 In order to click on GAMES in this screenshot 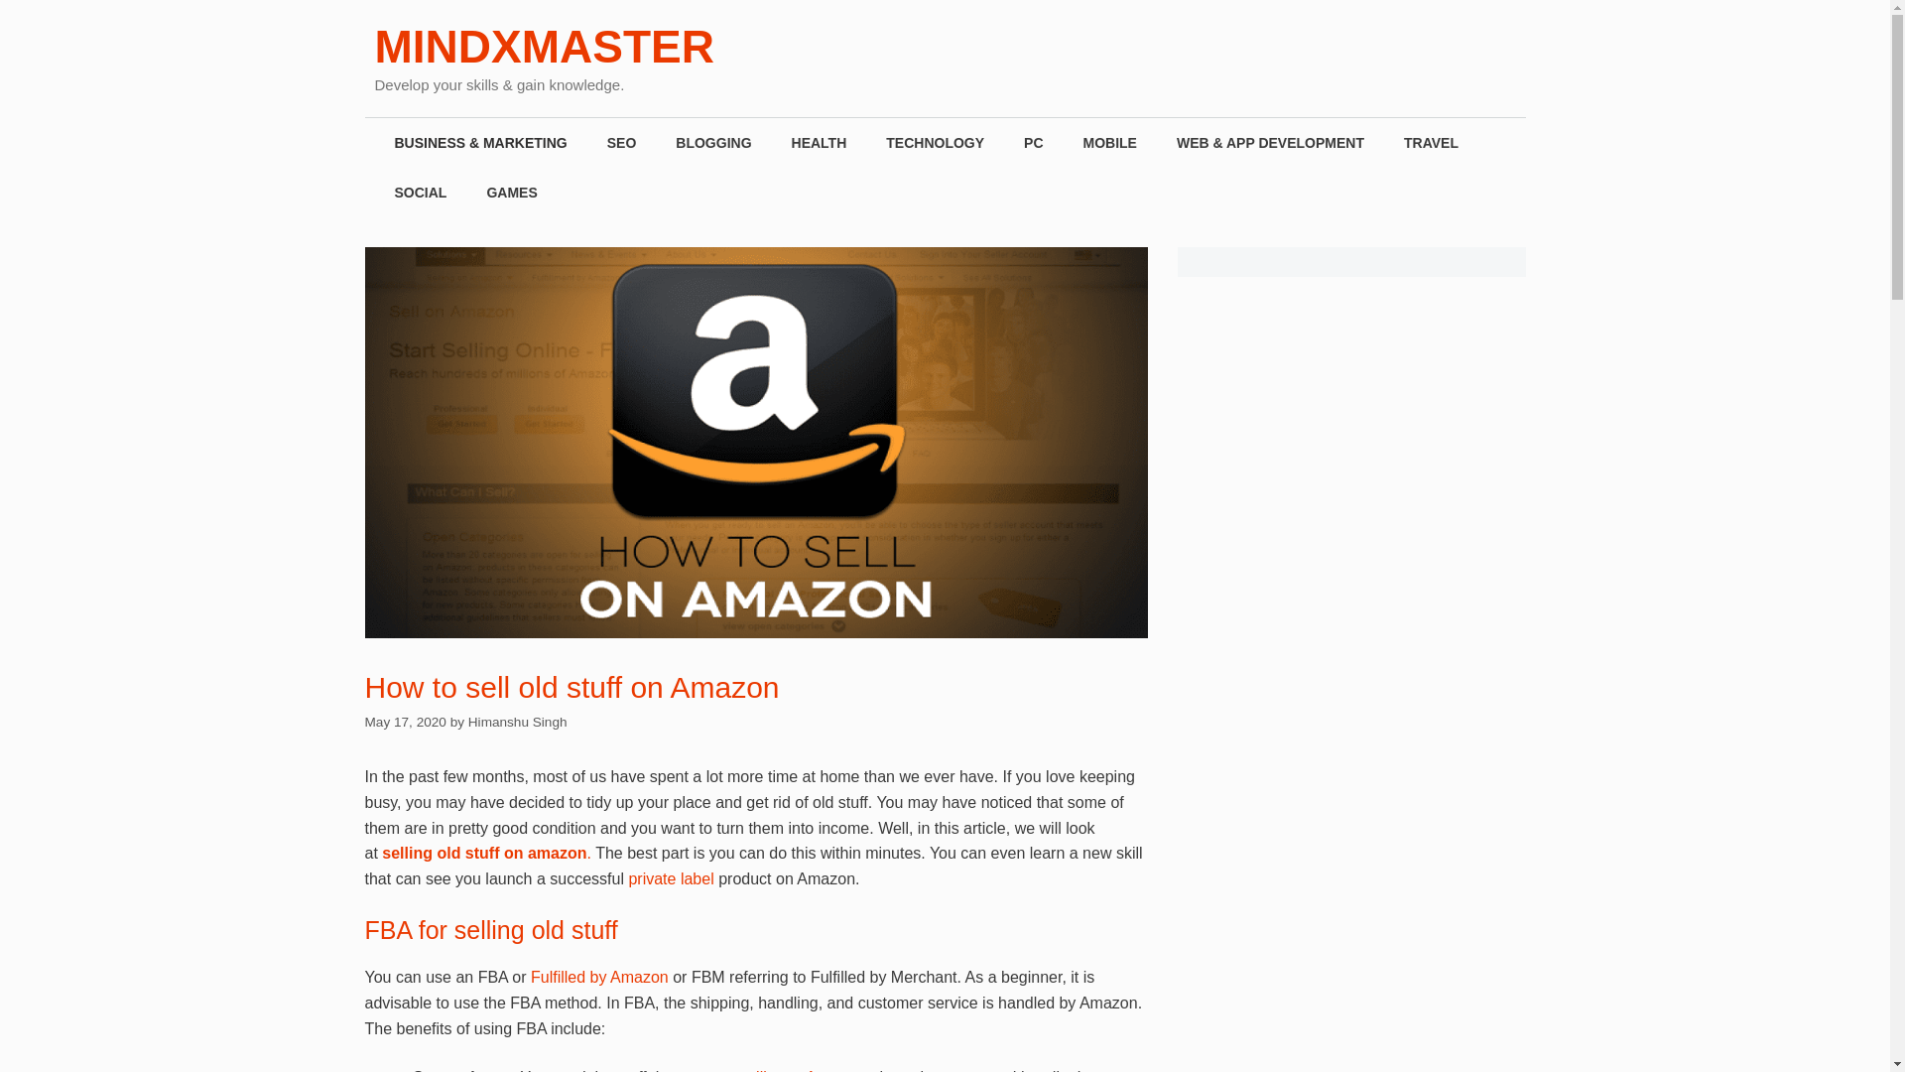, I will do `click(511, 193)`.